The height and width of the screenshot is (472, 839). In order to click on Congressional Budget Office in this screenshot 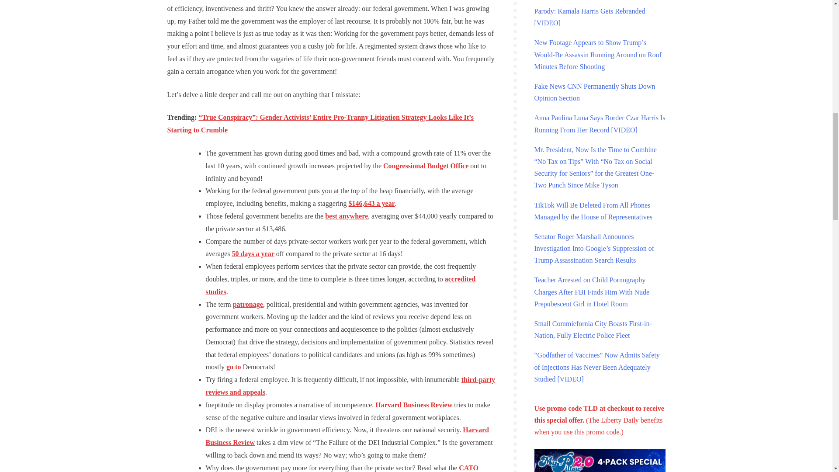, I will do `click(426, 166)`.